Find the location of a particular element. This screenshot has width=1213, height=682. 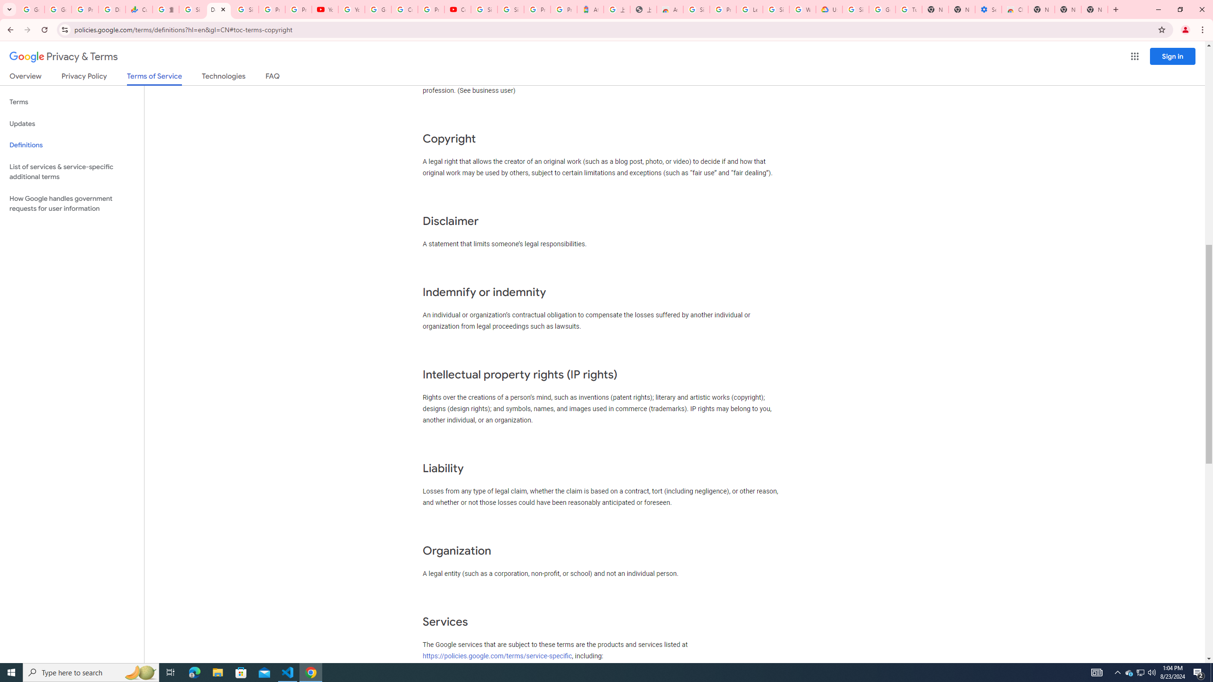

Privacy Checkup is located at coordinates (299, 9).